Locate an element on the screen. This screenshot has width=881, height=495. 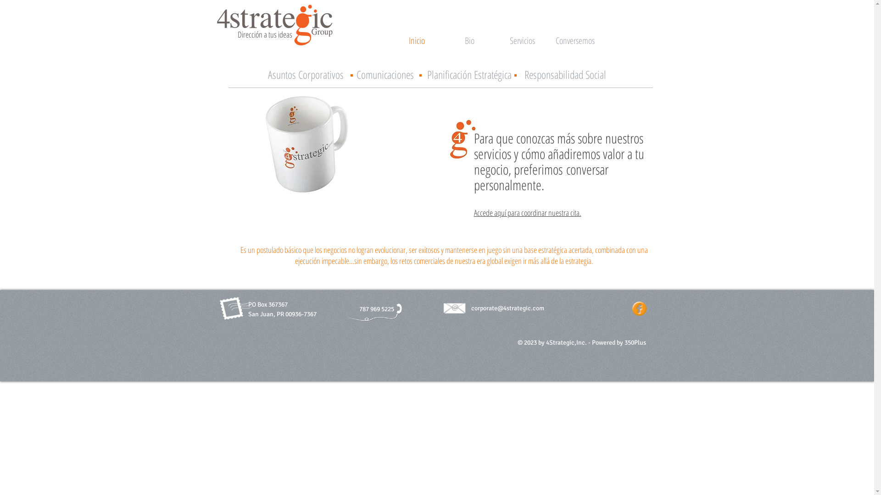
Servicios is located at coordinates (522, 40).